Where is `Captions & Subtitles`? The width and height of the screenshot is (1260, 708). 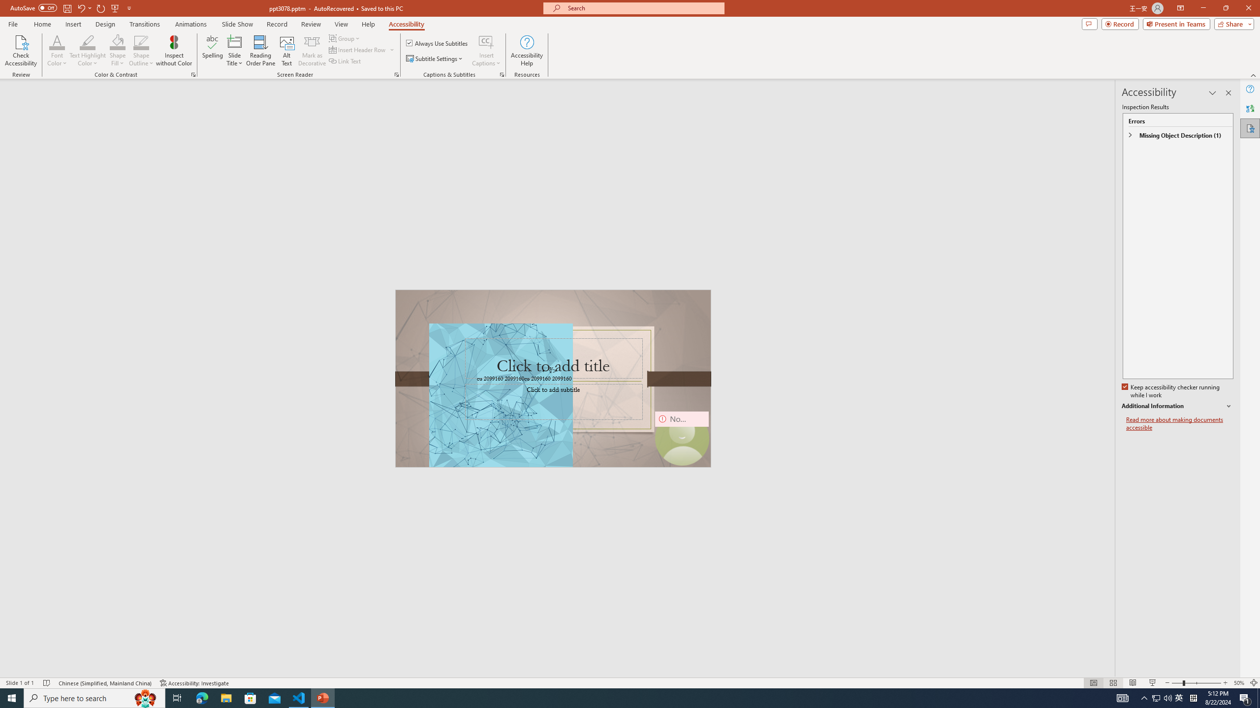 Captions & Subtitles is located at coordinates (502, 75).